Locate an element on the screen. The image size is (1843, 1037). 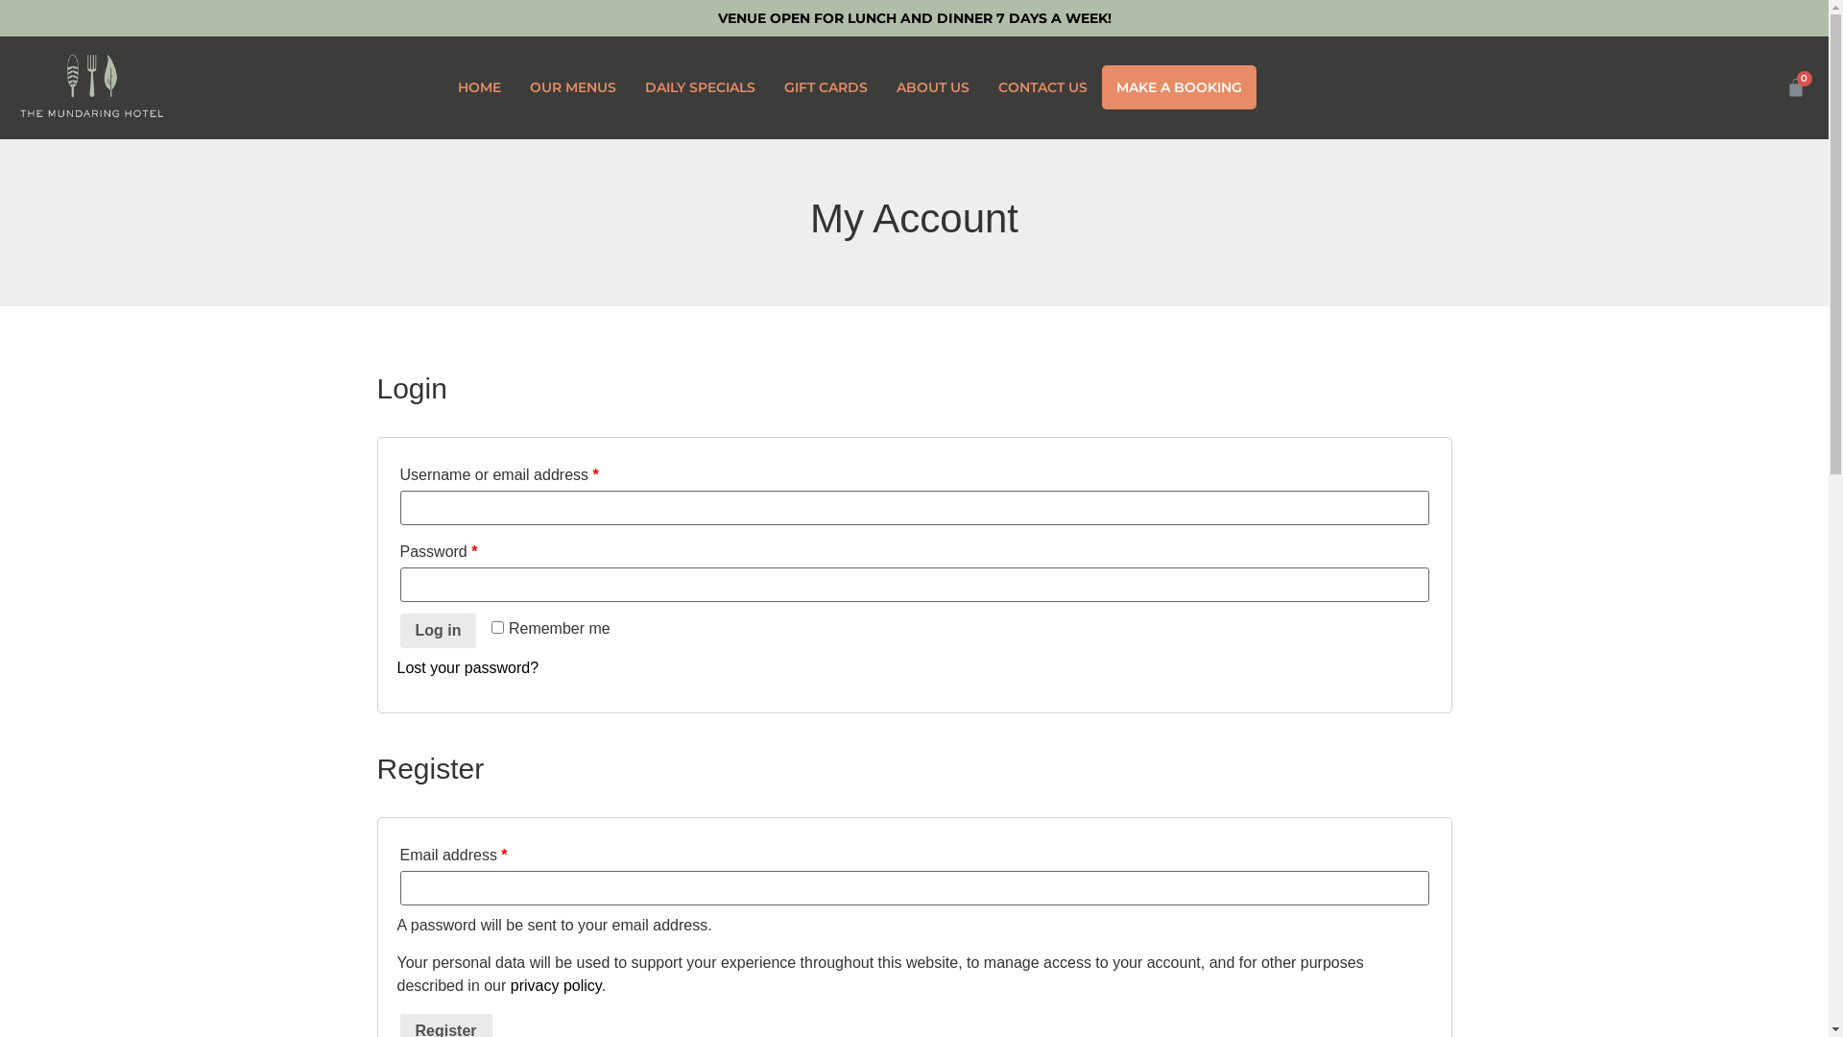
DAILY SPECIALS is located at coordinates (701, 87).